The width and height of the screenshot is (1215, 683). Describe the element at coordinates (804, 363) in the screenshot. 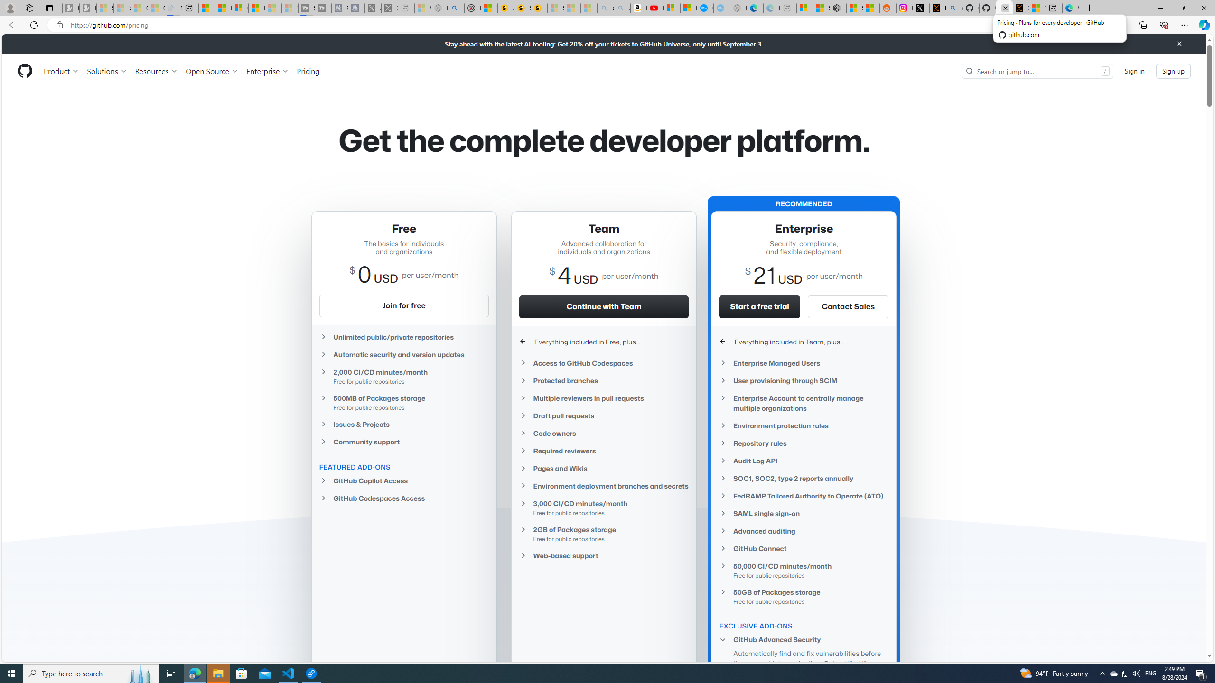

I see `Enterprise Managed Users` at that location.